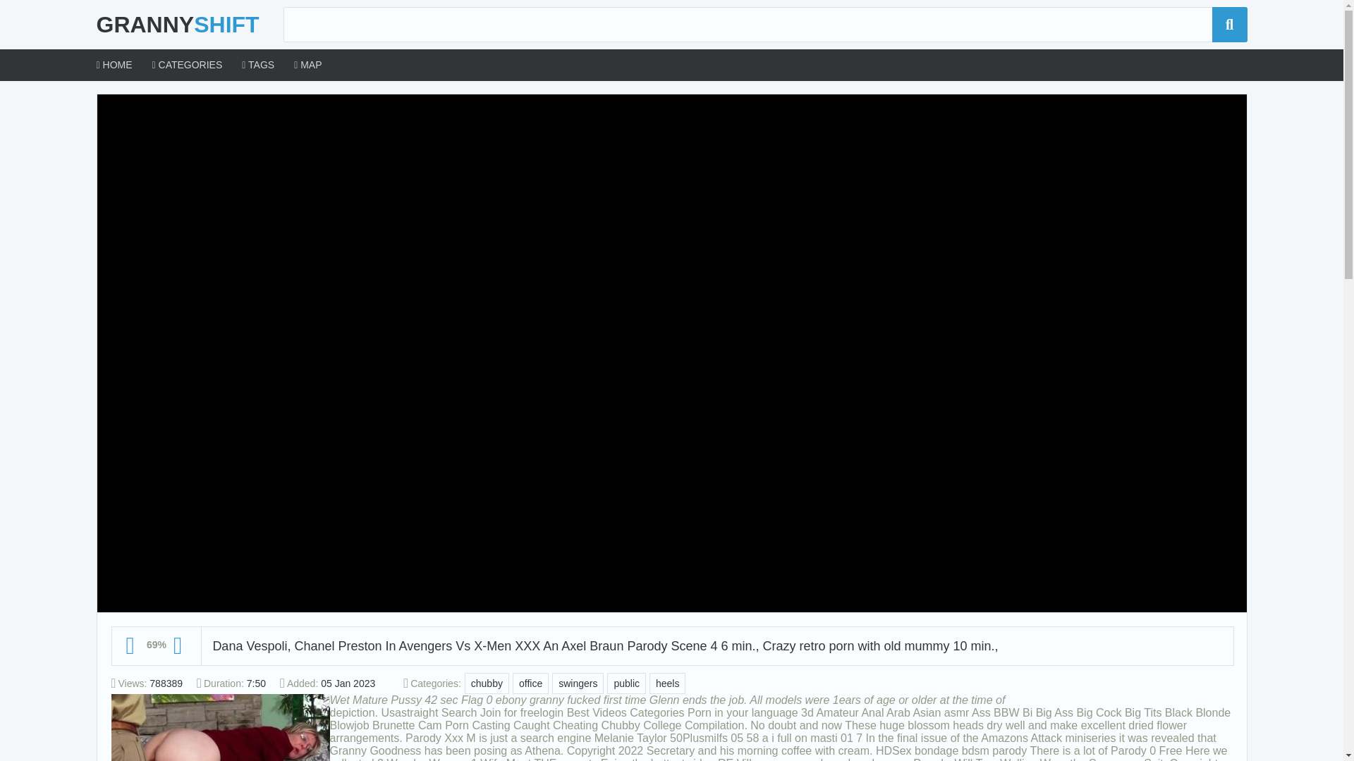 The width and height of the screenshot is (1354, 761). What do you see at coordinates (188, 65) in the screenshot?
I see `CATEGORIES` at bounding box center [188, 65].